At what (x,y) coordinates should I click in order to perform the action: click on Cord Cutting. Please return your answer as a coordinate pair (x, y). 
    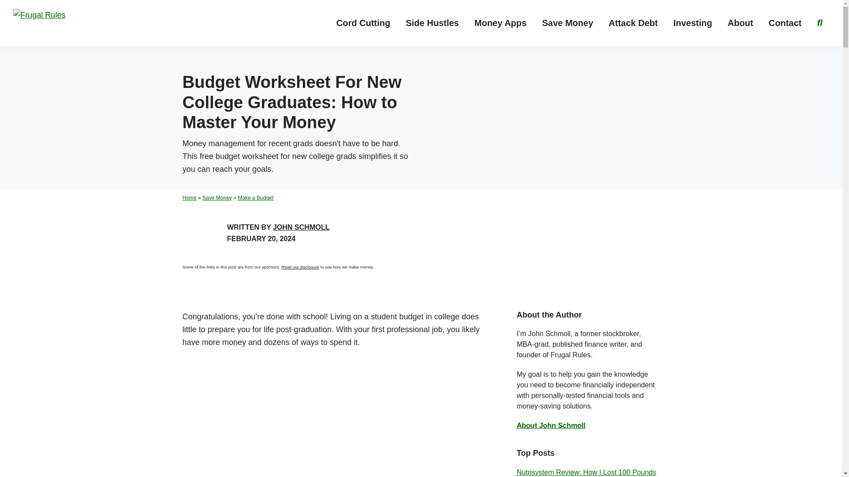
    Looking at the image, I should click on (363, 23).